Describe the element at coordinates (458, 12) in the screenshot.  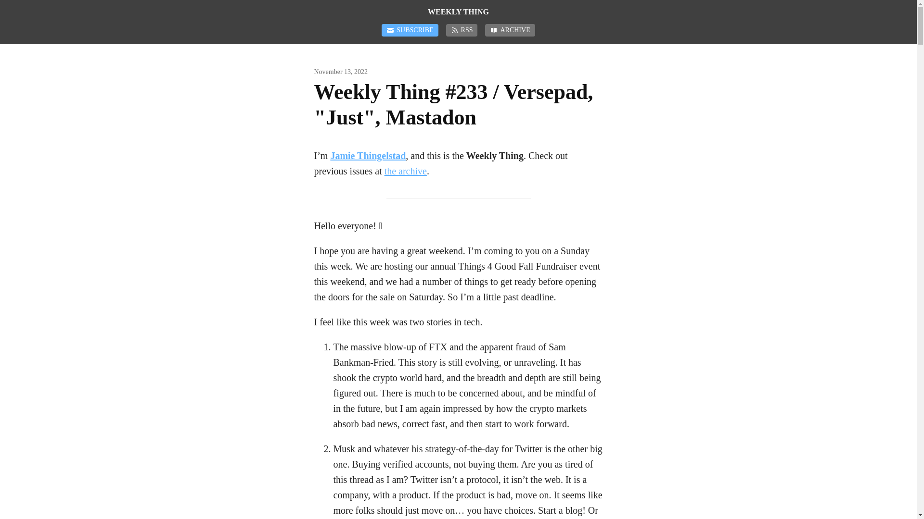
I see `WEEKLY THING` at that location.